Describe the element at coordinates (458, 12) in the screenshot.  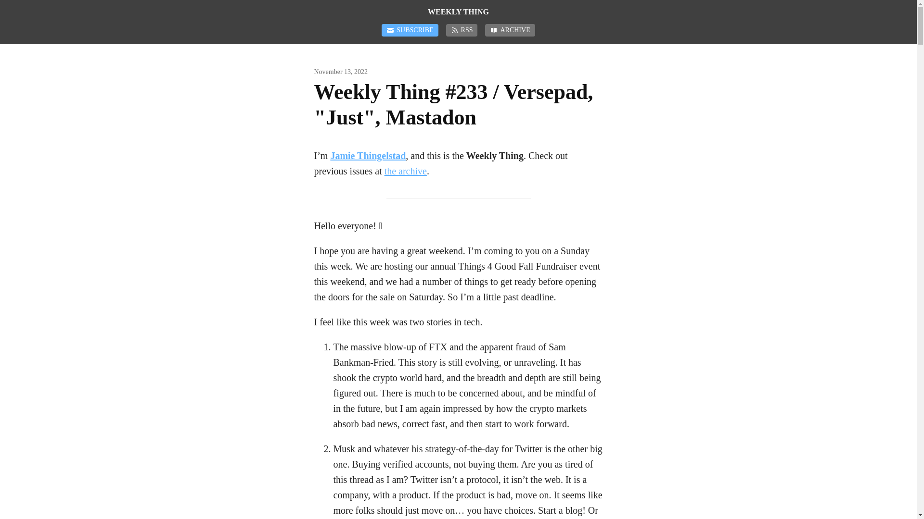
I see `WEEKLY THING` at that location.